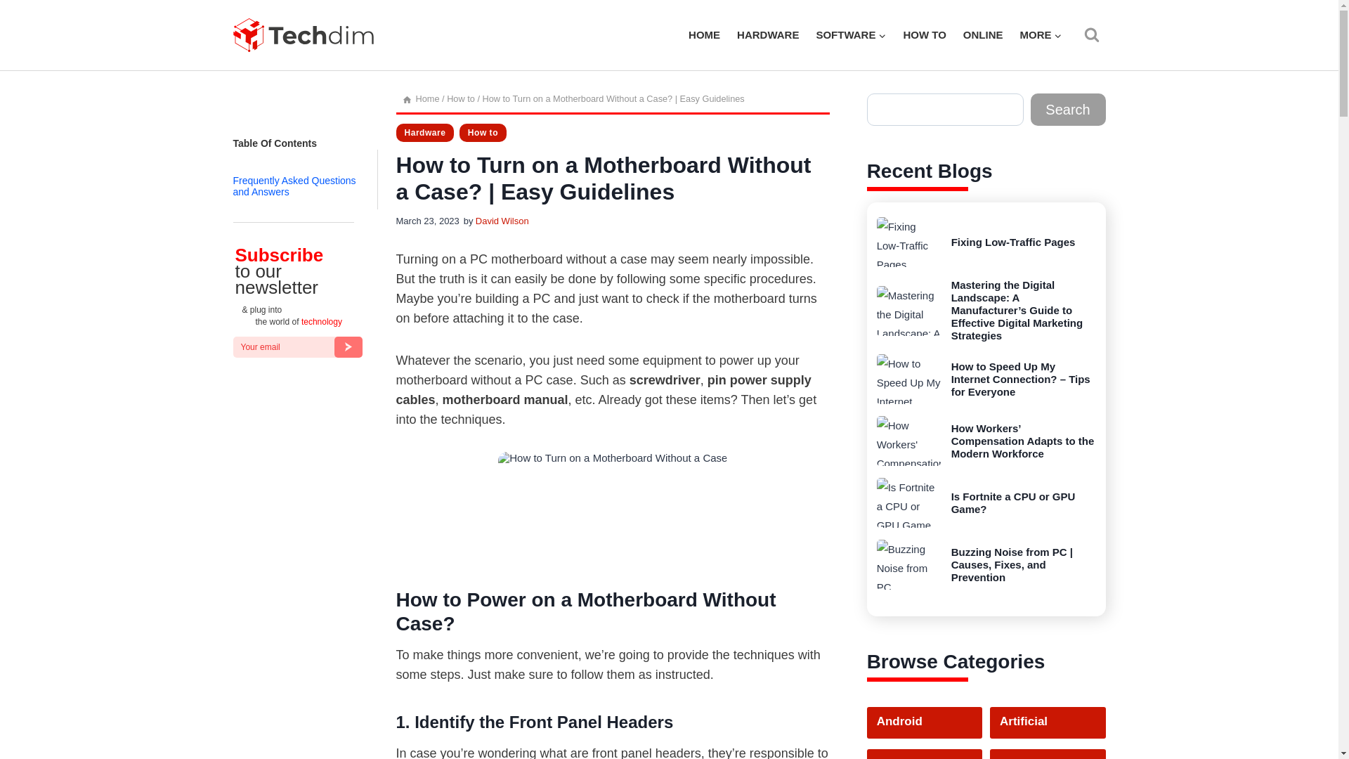  I want to click on Subscribe, so click(348, 347).